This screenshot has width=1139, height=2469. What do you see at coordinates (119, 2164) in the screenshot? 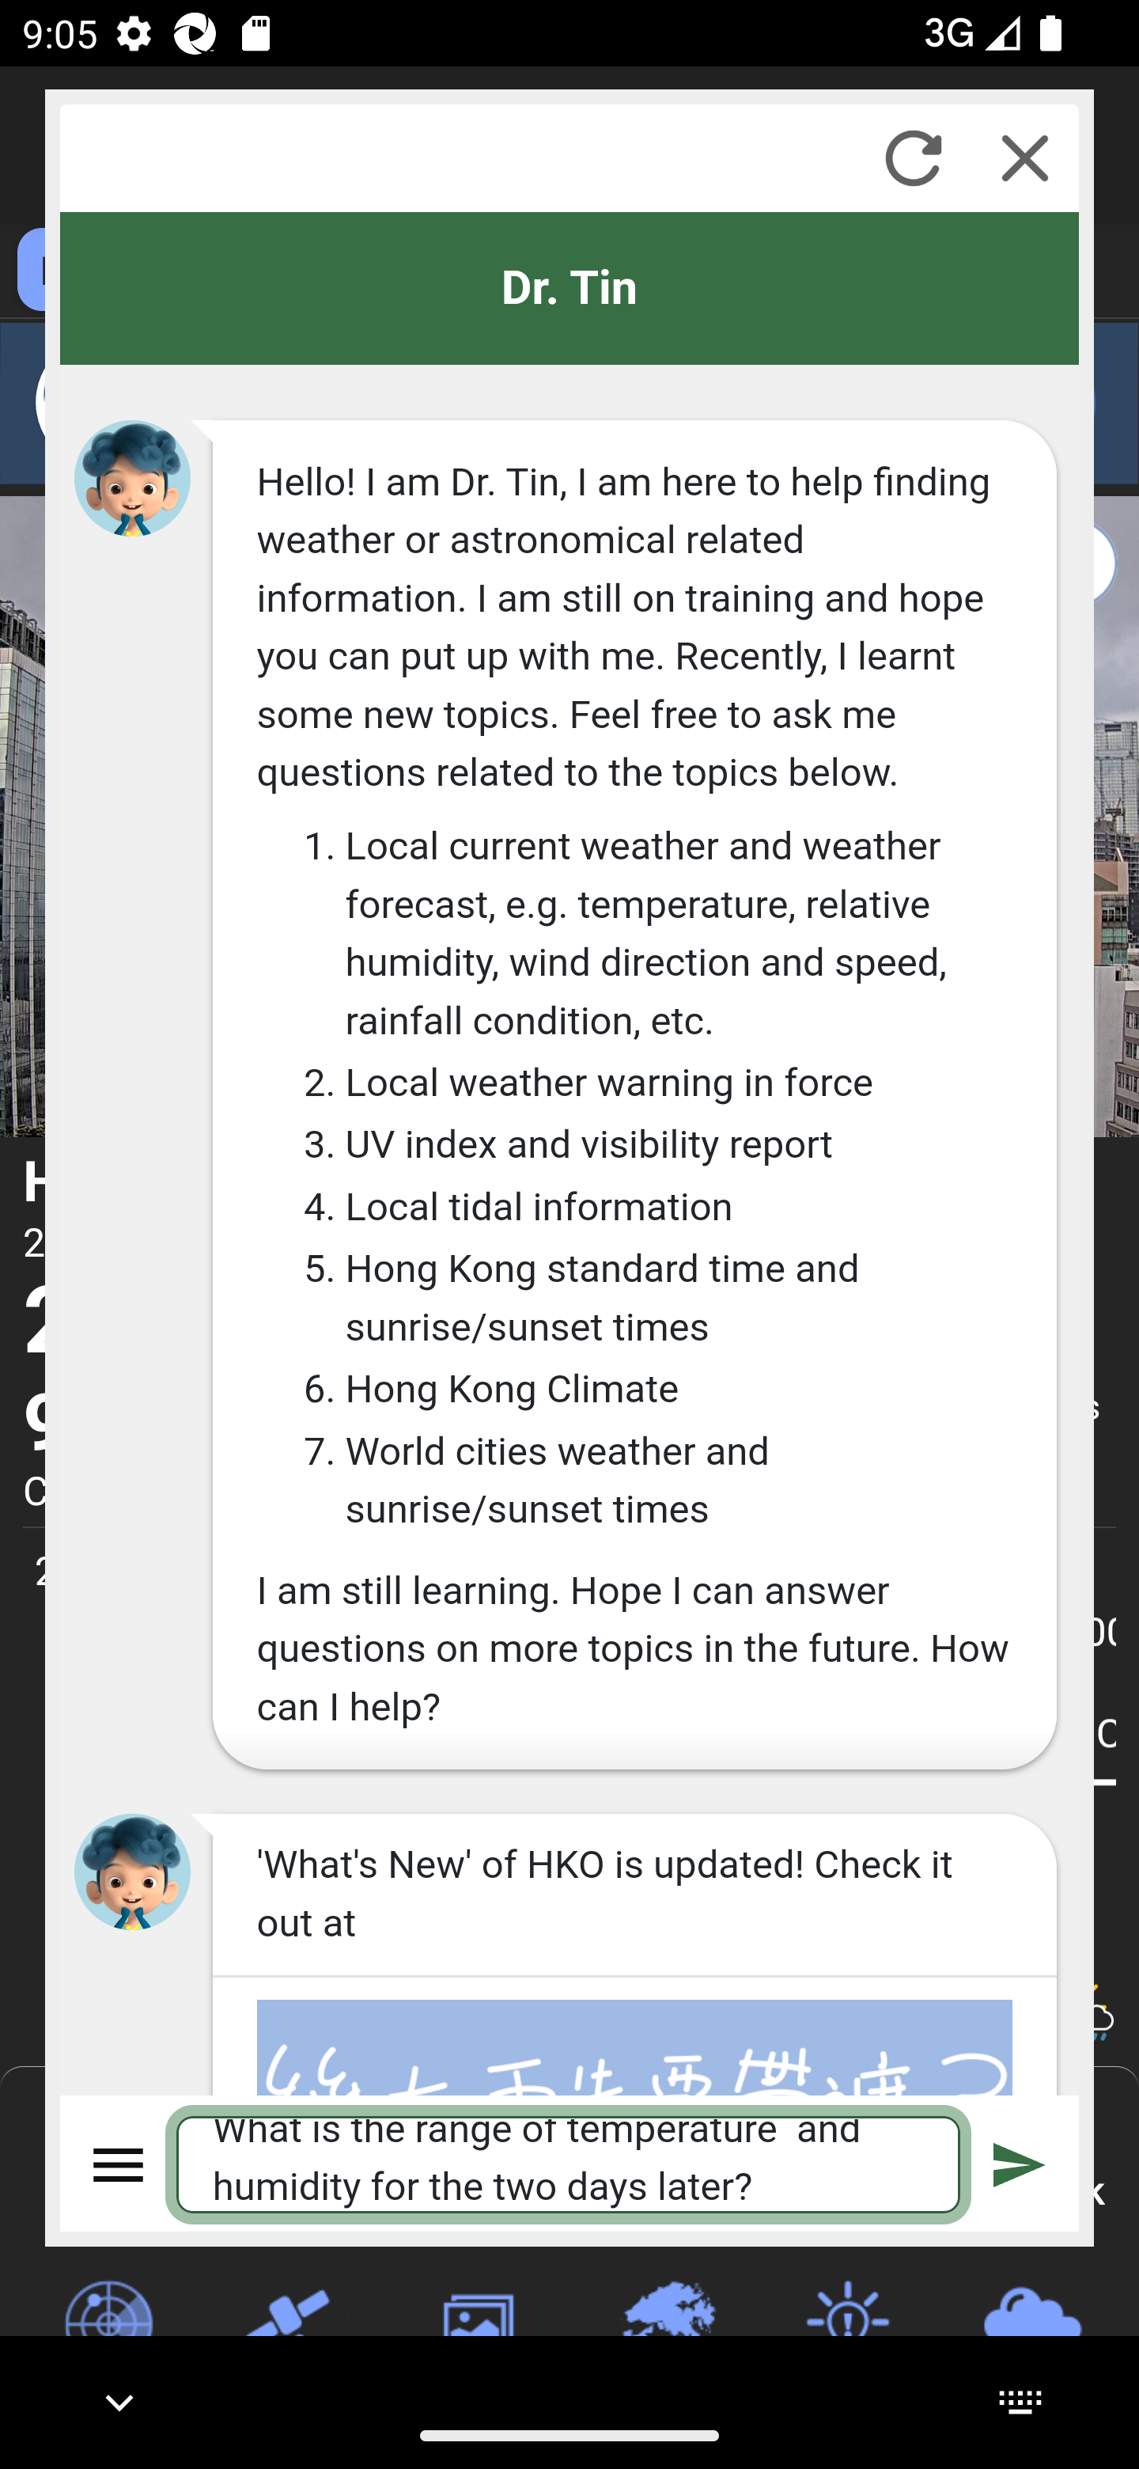
I see `Menu` at bounding box center [119, 2164].